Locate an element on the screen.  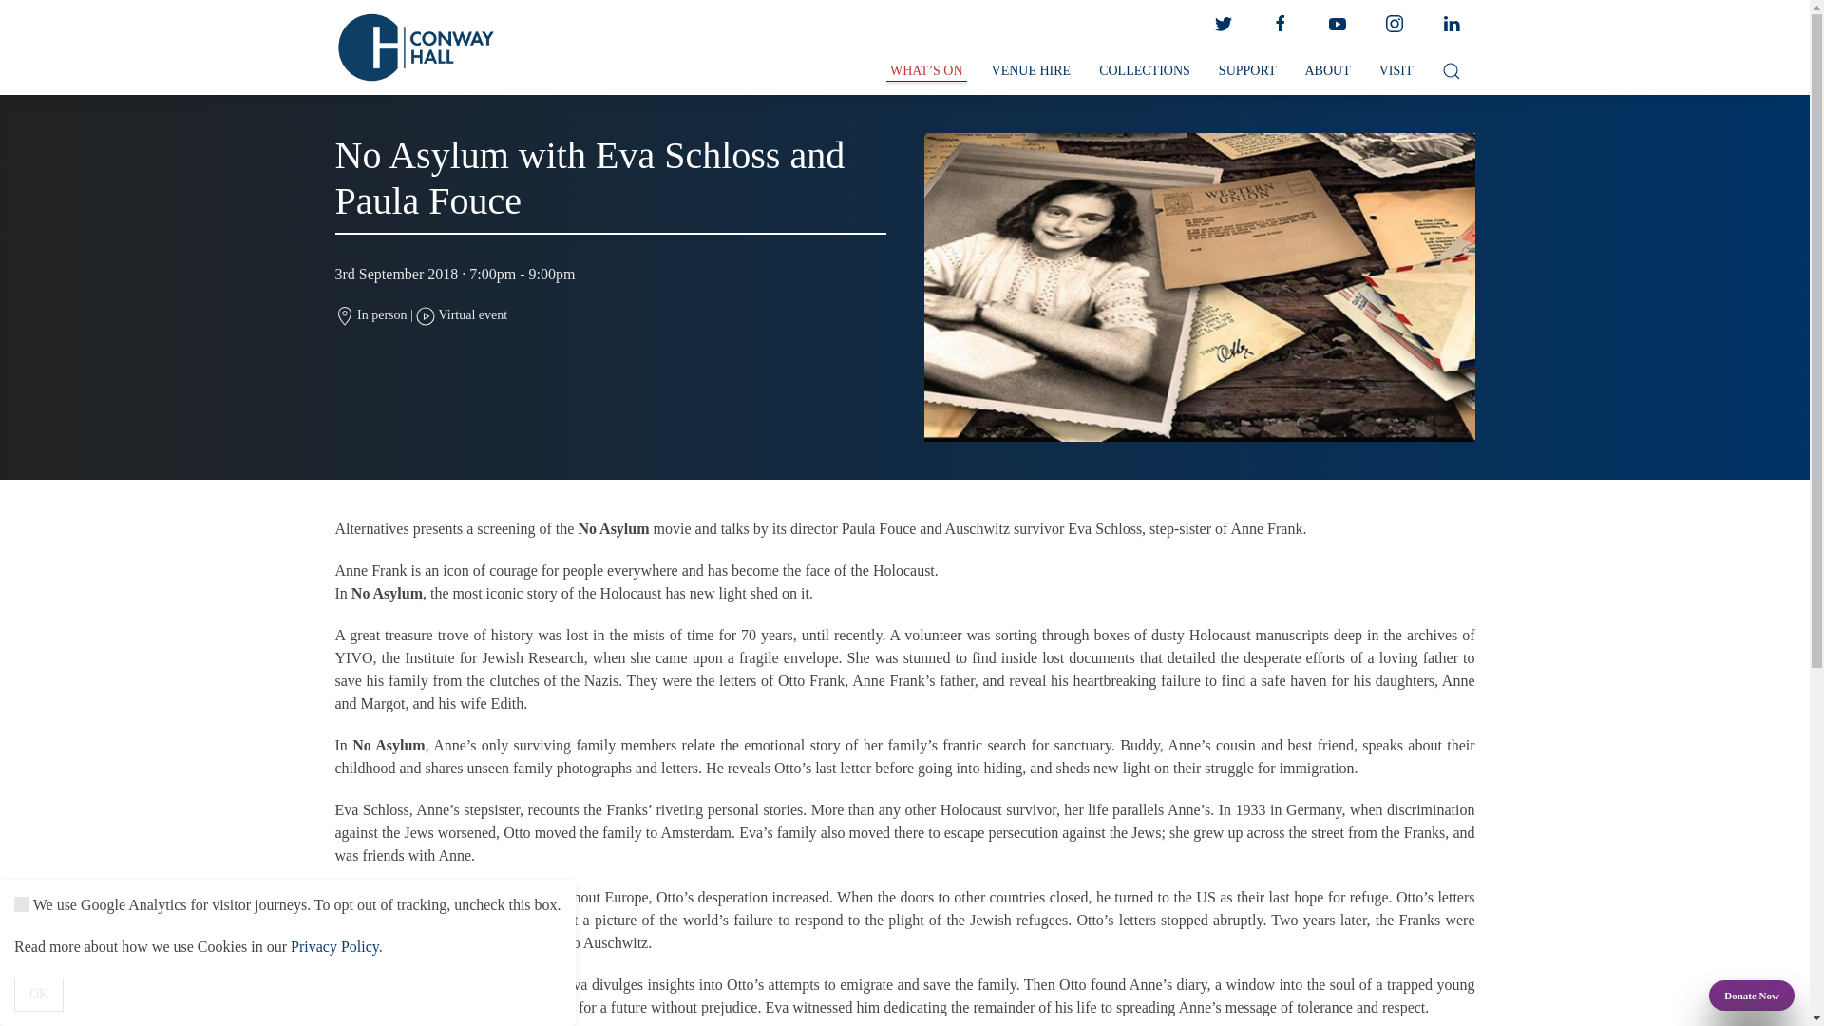
OK is located at coordinates (39, 994).